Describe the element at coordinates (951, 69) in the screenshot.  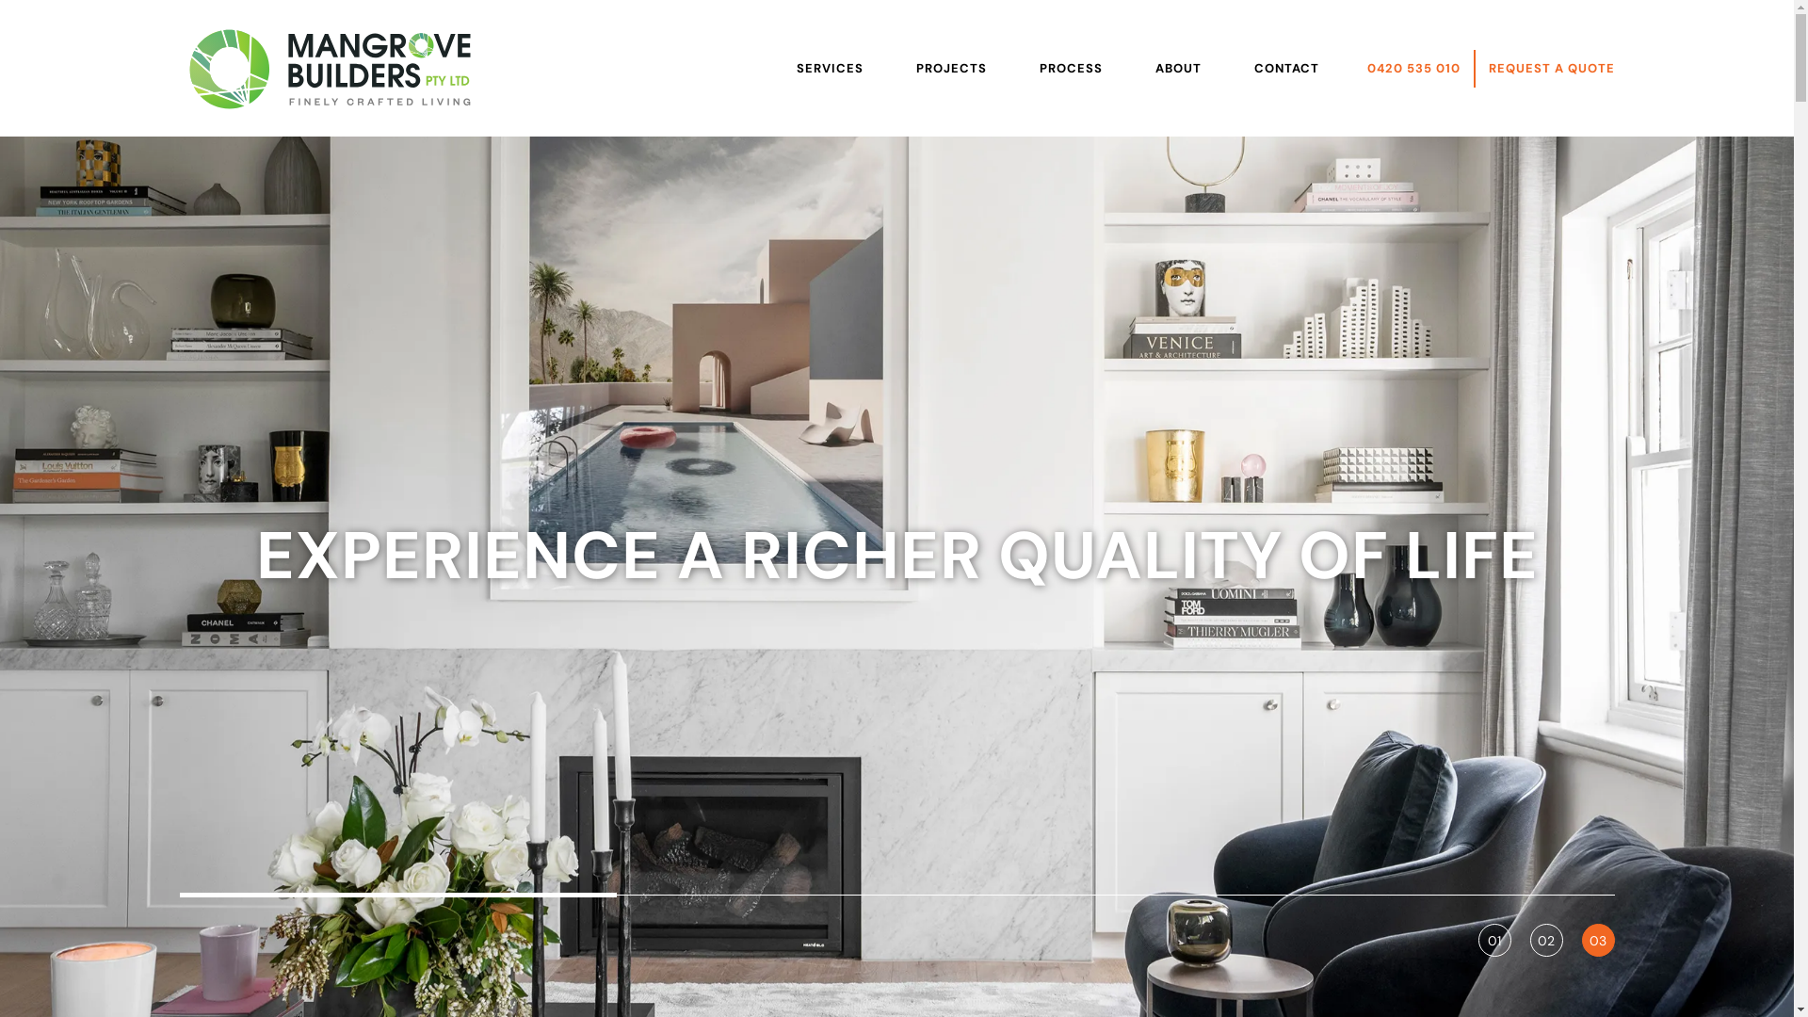
I see `PROJECTS` at that location.